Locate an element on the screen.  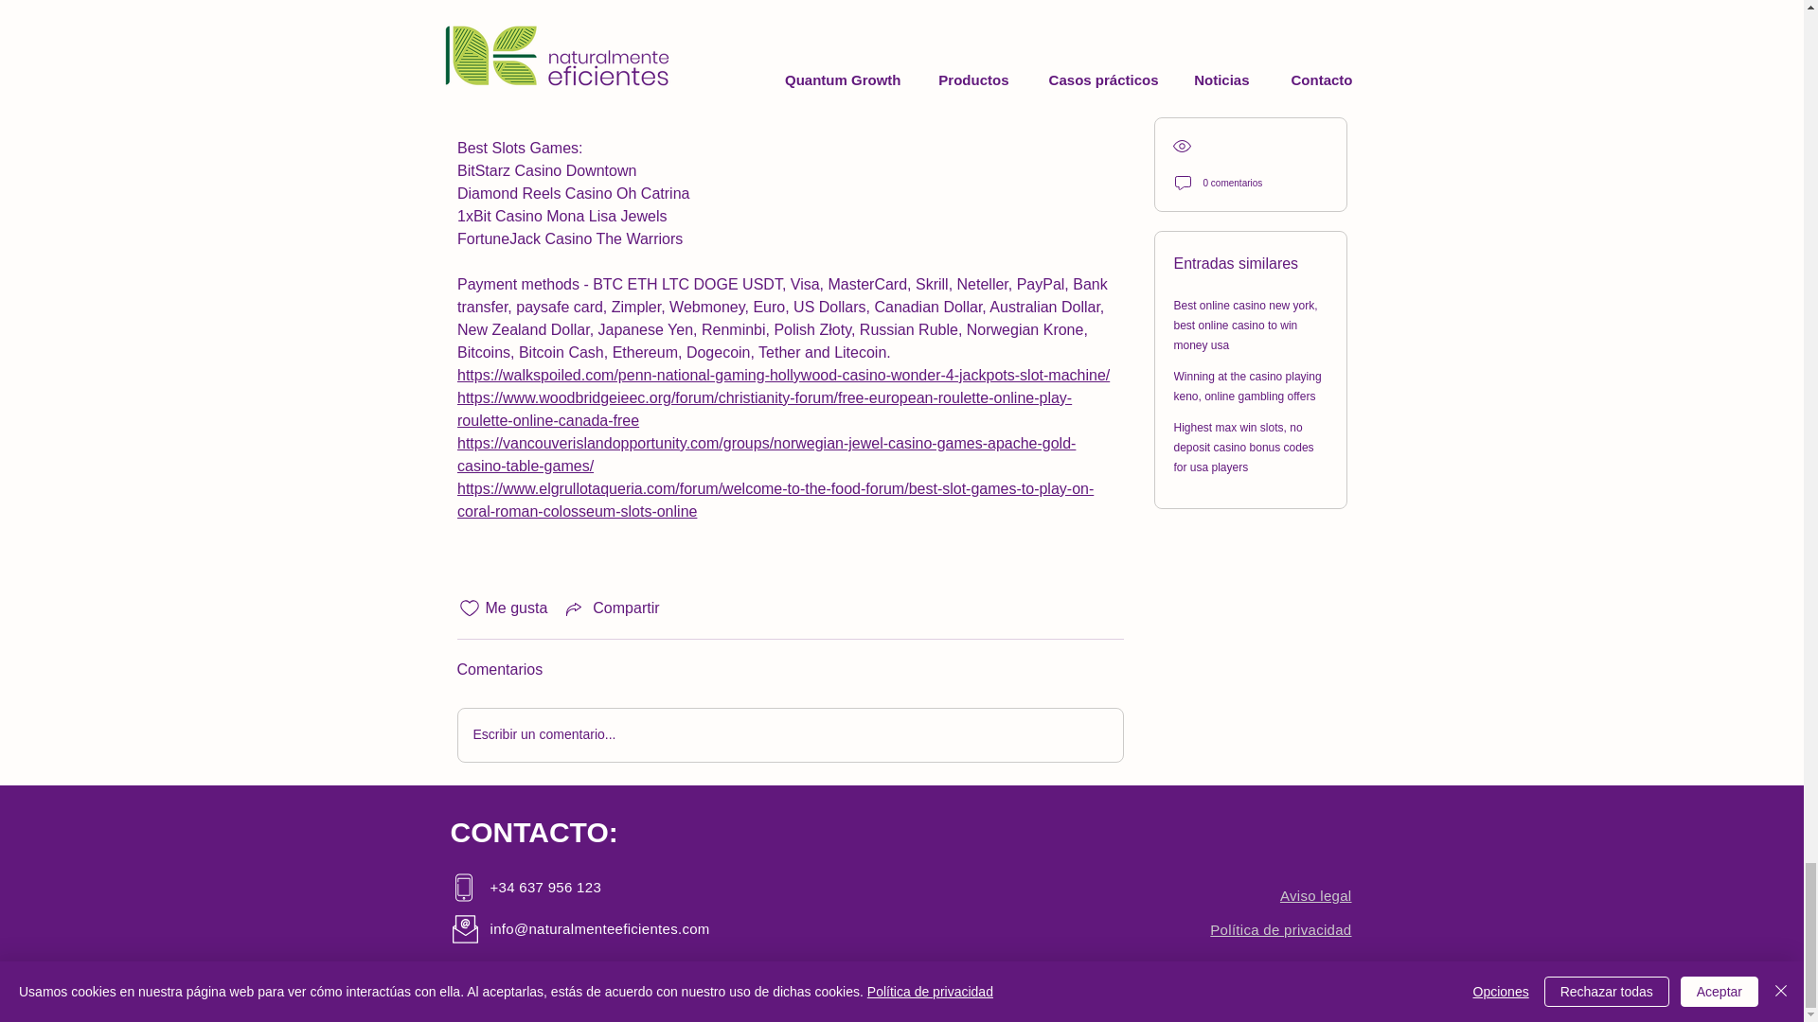
Aviso legal is located at coordinates (1316, 895).